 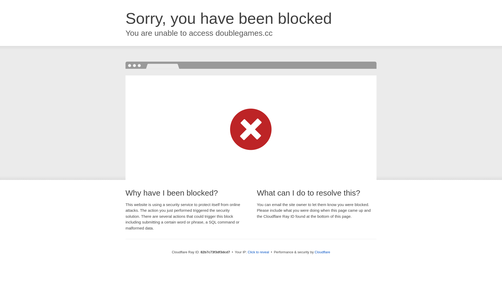 What do you see at coordinates (323, 252) in the screenshot?
I see `Cloudflare` at bounding box center [323, 252].